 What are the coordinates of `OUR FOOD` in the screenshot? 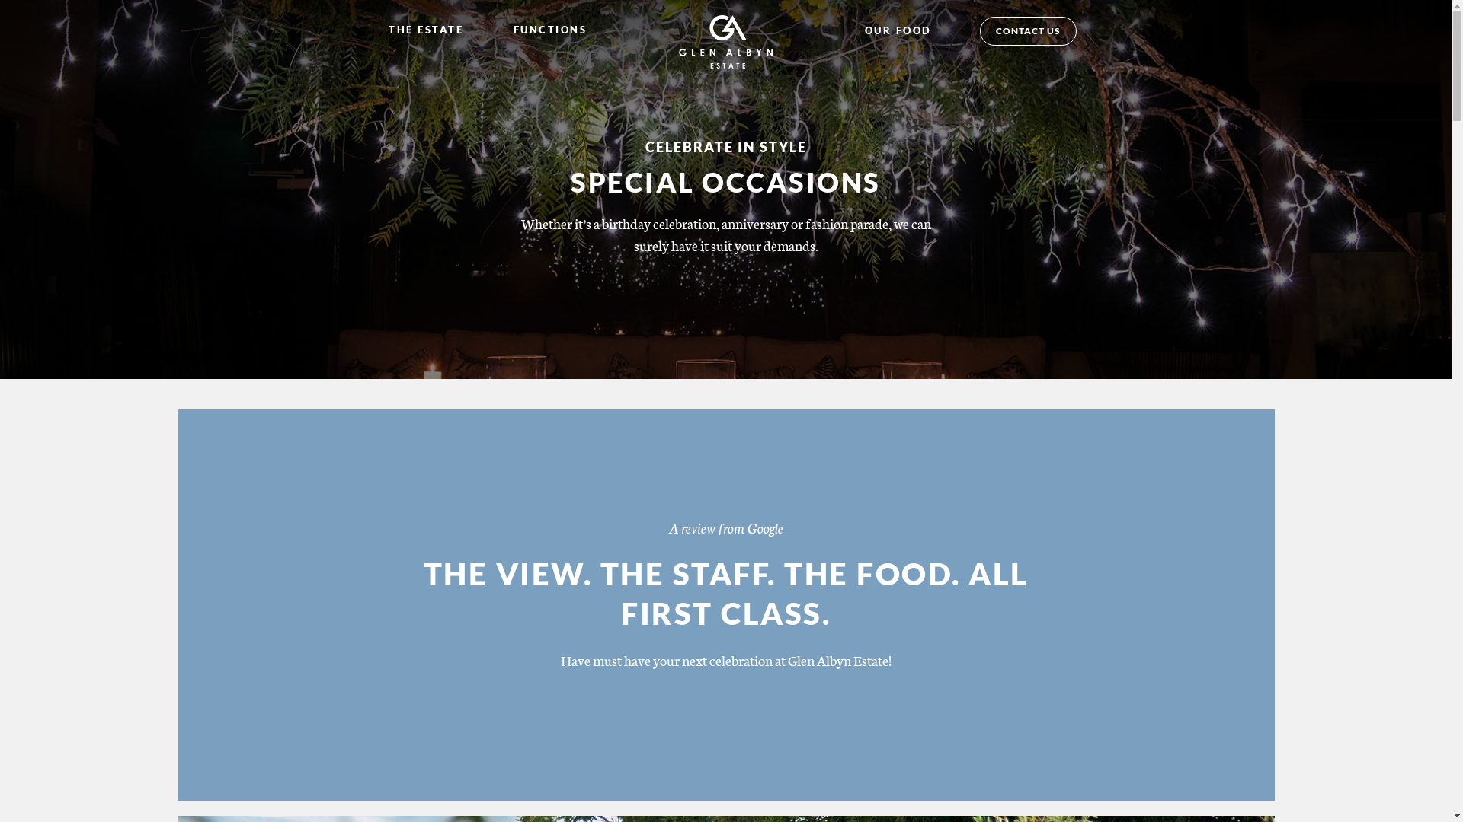 It's located at (901, 30).